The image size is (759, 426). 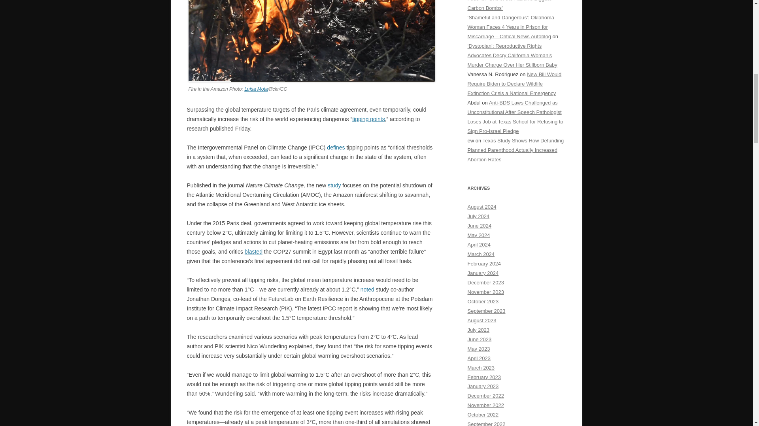 What do you see at coordinates (336, 148) in the screenshot?
I see `defines` at bounding box center [336, 148].